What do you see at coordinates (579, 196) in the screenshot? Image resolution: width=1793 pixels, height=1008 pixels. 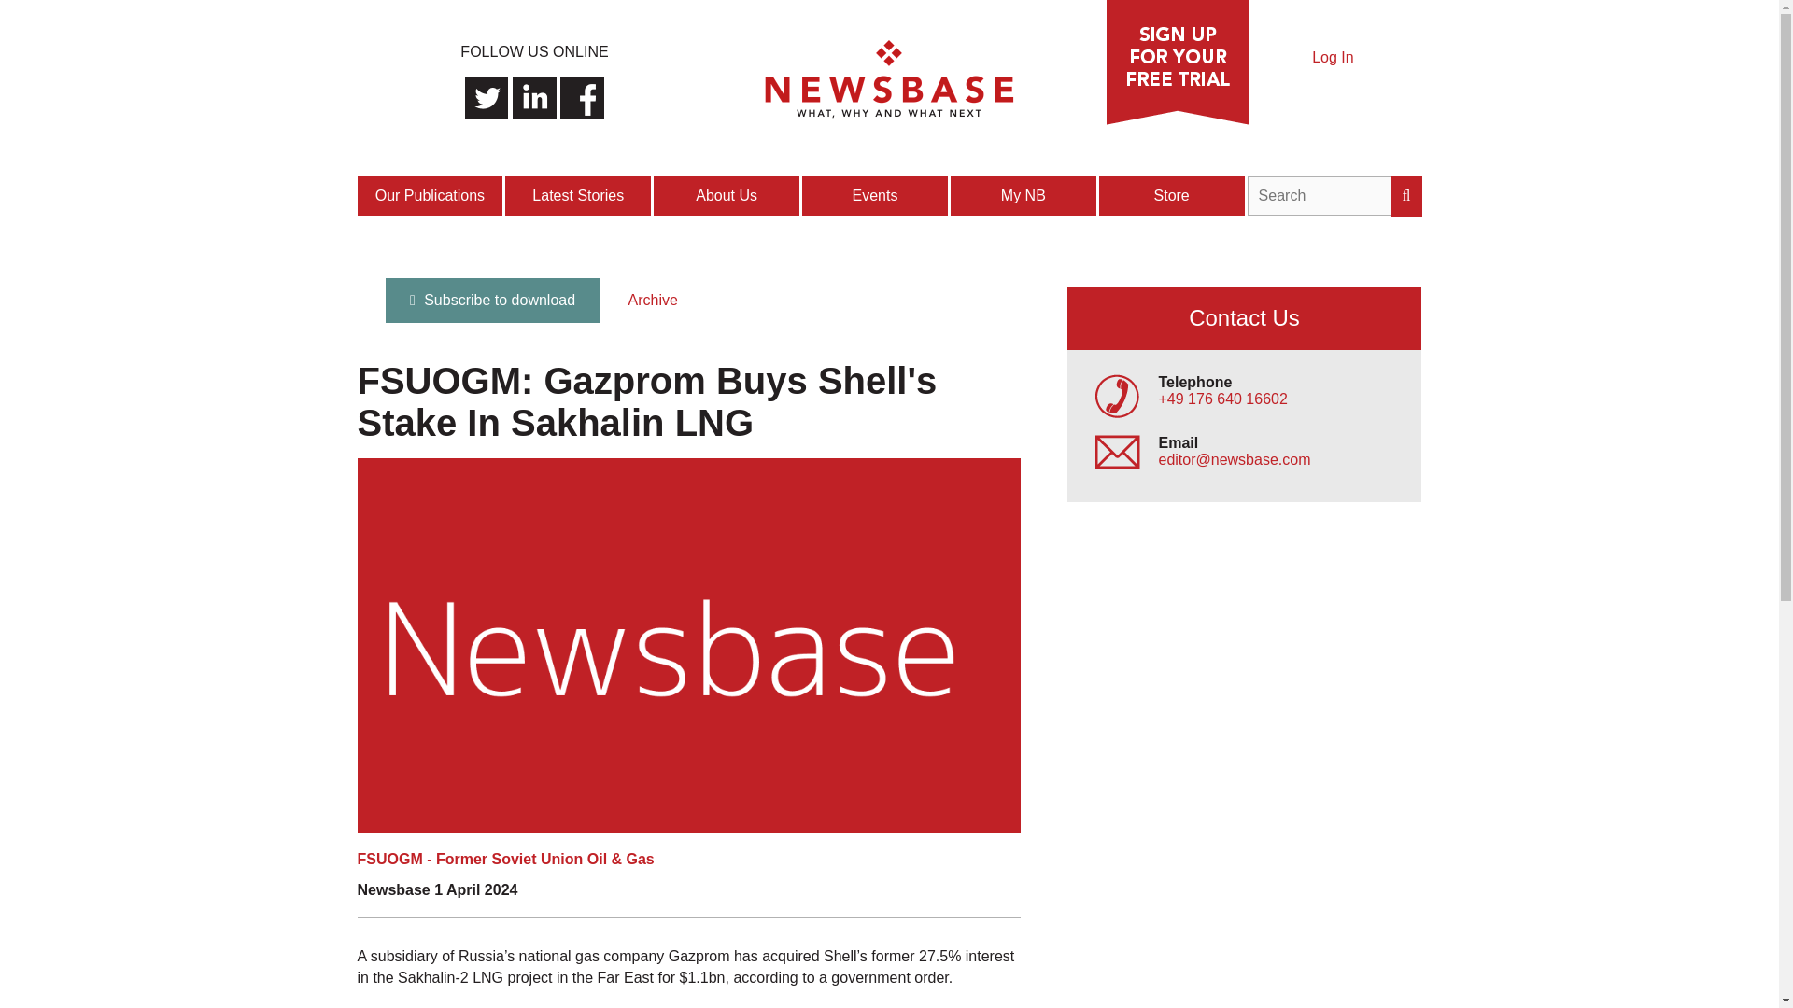 I see `Latest Stories` at bounding box center [579, 196].